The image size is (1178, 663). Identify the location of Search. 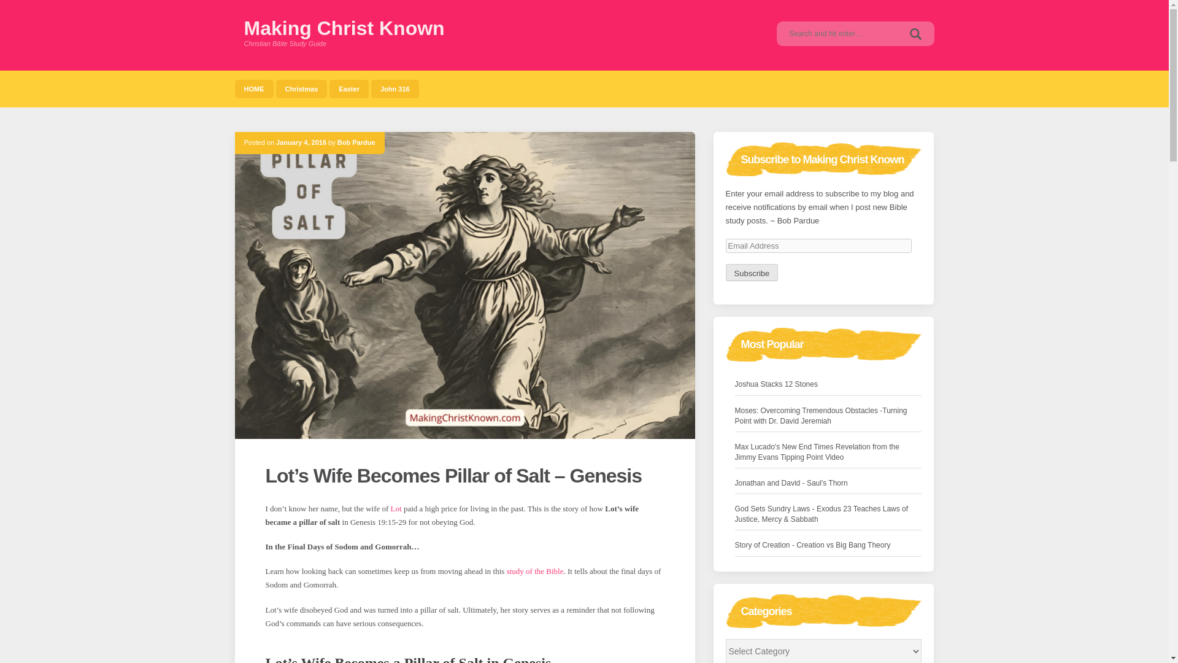
(915, 33).